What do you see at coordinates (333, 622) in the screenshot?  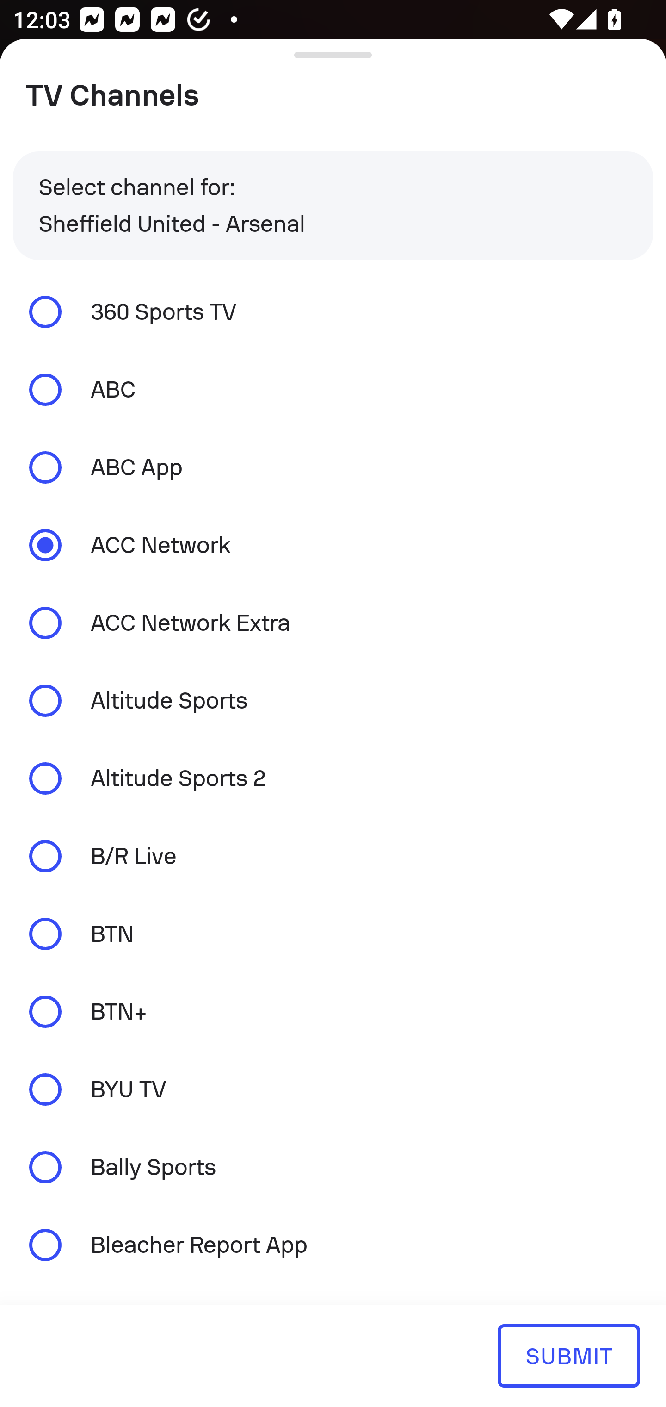 I see `ACC Network Extra` at bounding box center [333, 622].